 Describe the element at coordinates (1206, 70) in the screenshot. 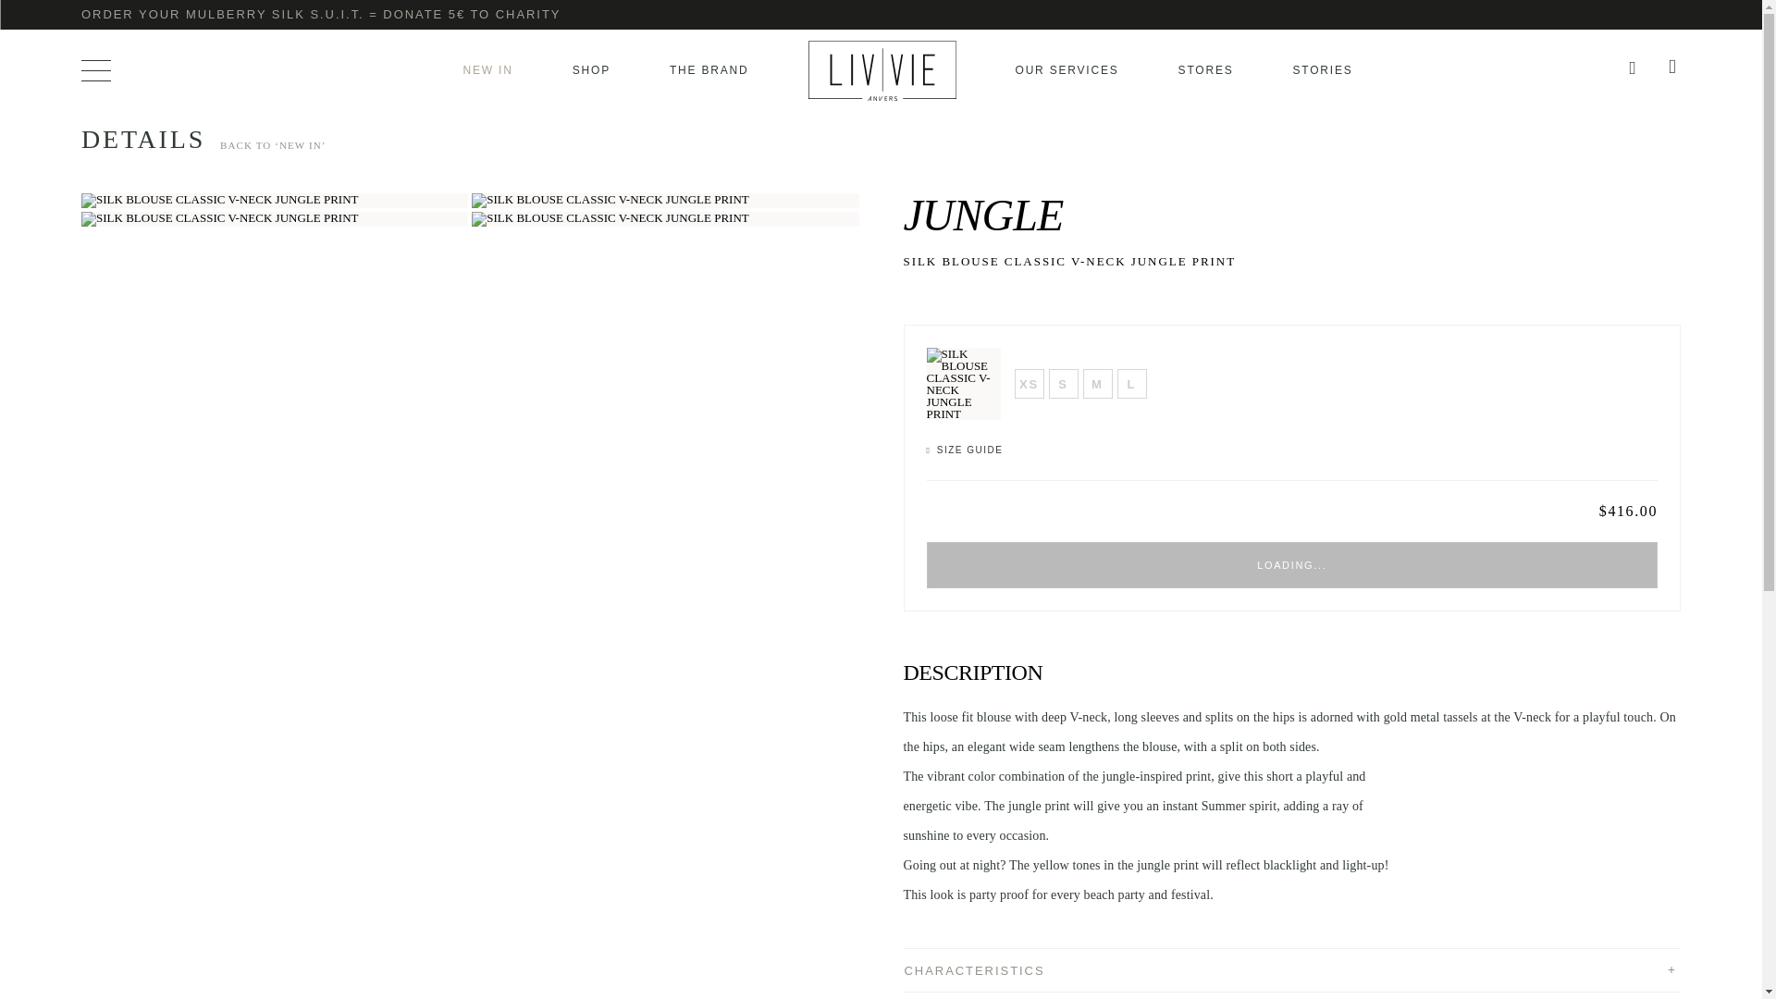

I see `STORES` at that location.